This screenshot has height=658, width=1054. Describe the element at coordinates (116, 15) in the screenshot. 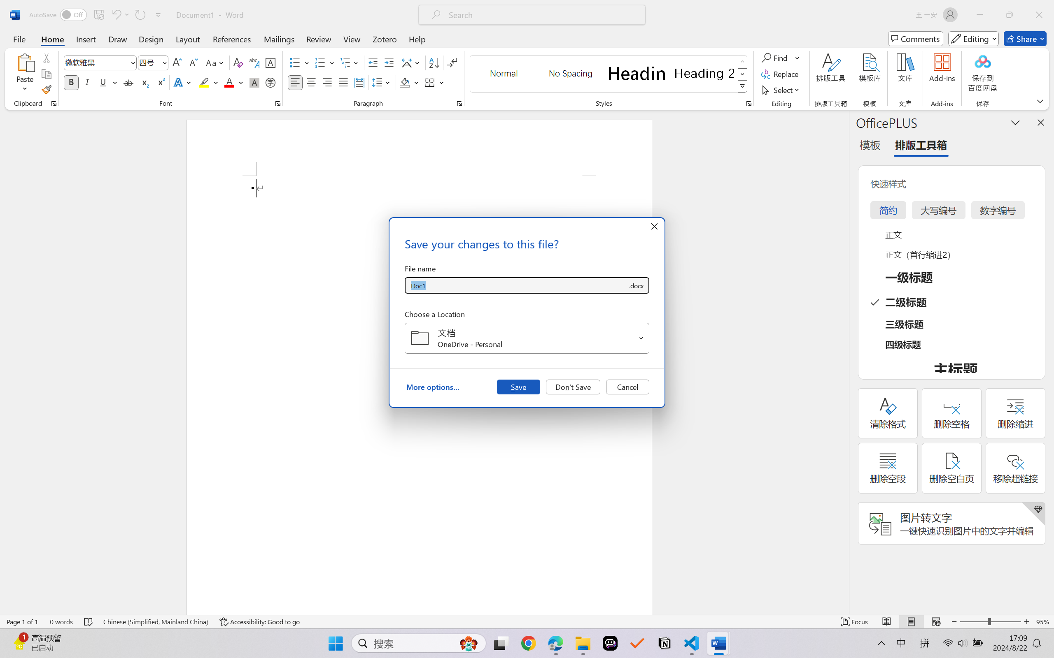

I see `Undo <ApplyStyleToDoc>b__0` at that location.